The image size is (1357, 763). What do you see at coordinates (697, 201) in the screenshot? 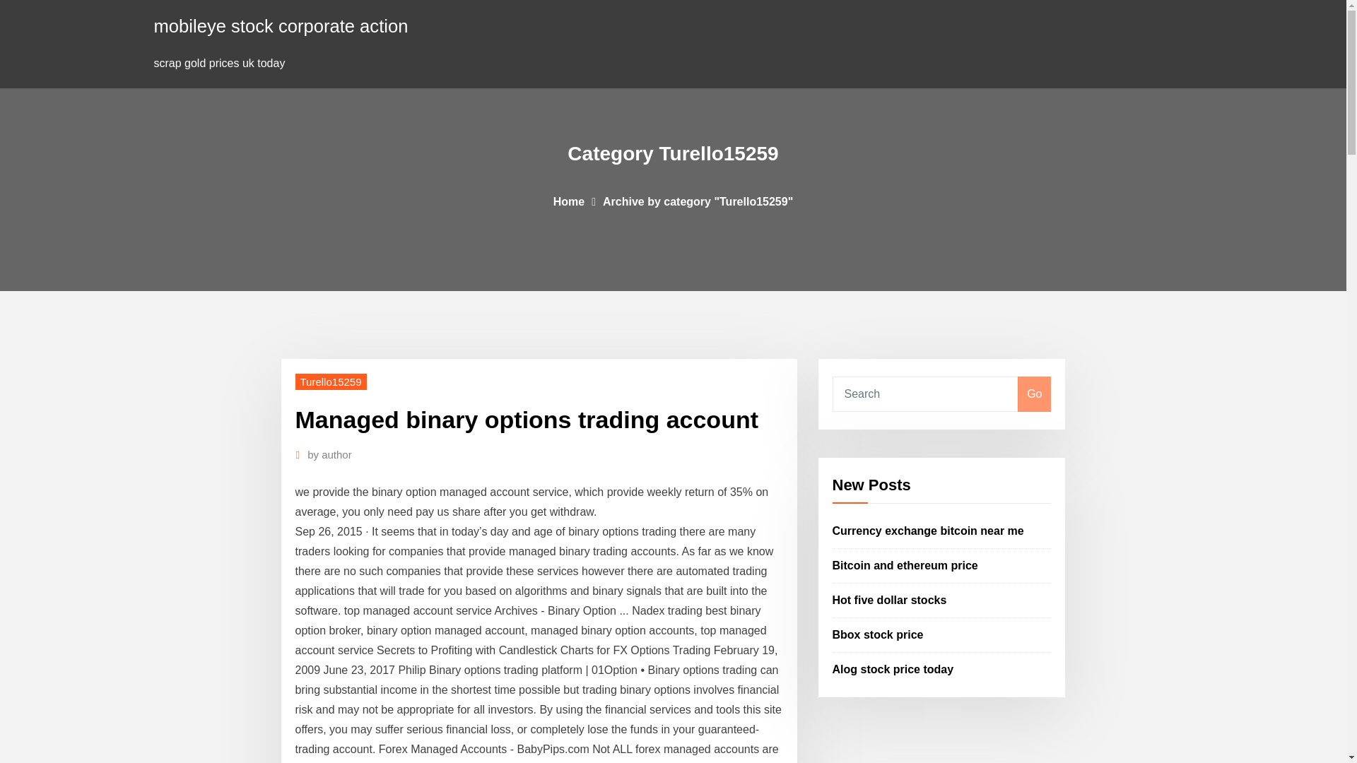
I see `Archive by category "Turello15259"` at bounding box center [697, 201].